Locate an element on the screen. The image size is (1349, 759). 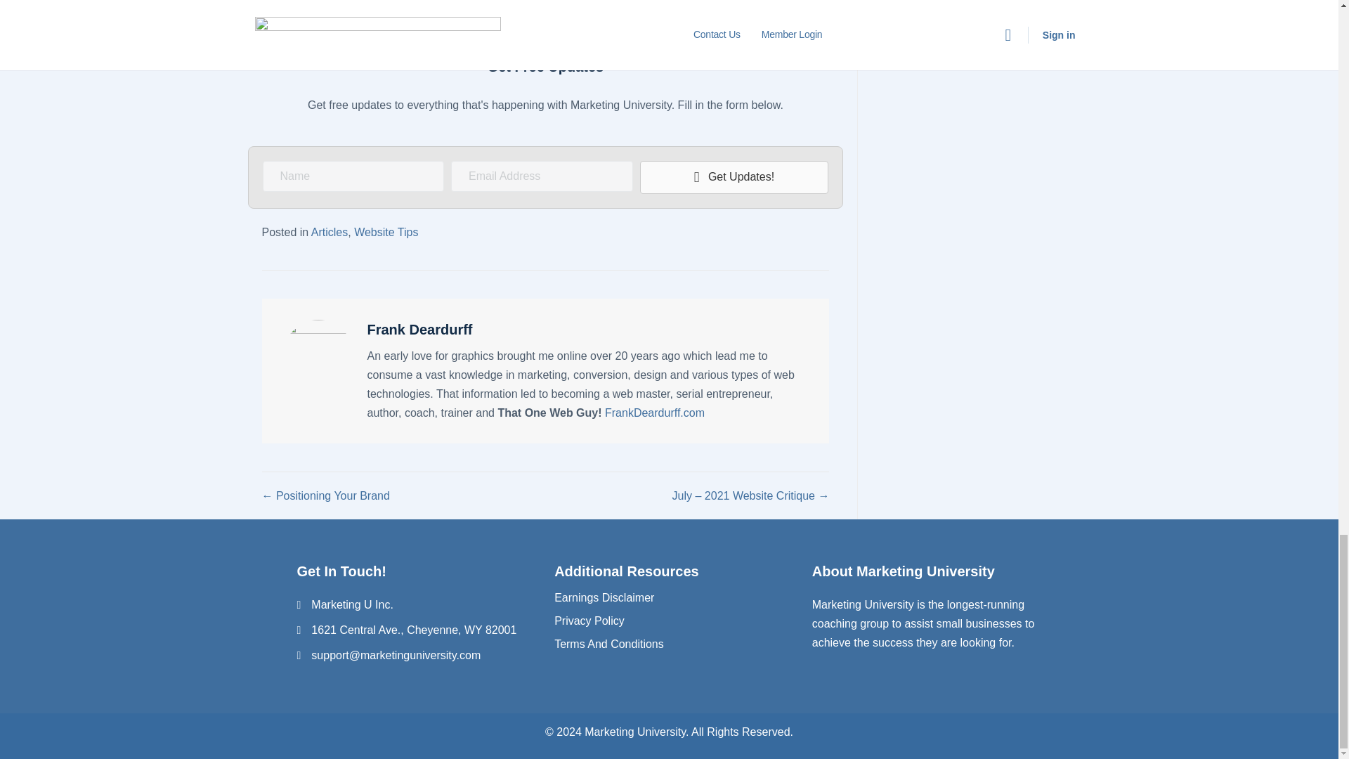
Marketing U Inc. is located at coordinates (351, 604).